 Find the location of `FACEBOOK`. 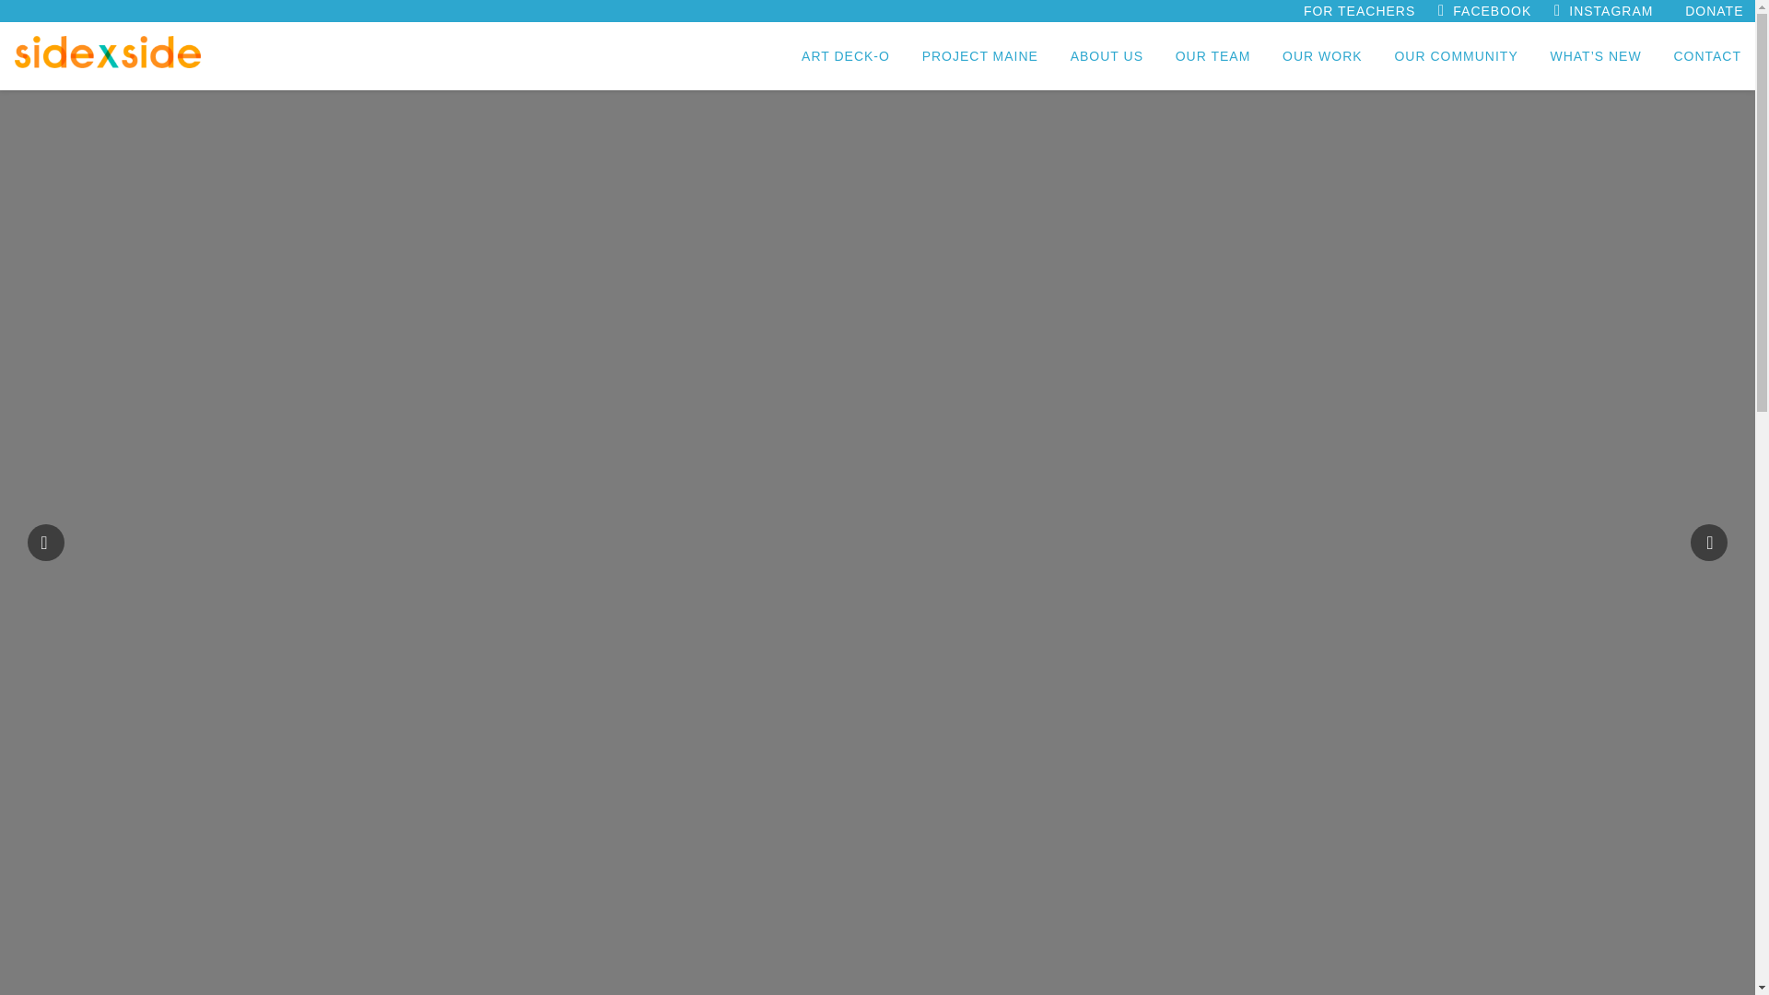

FACEBOOK is located at coordinates (1496, 11).